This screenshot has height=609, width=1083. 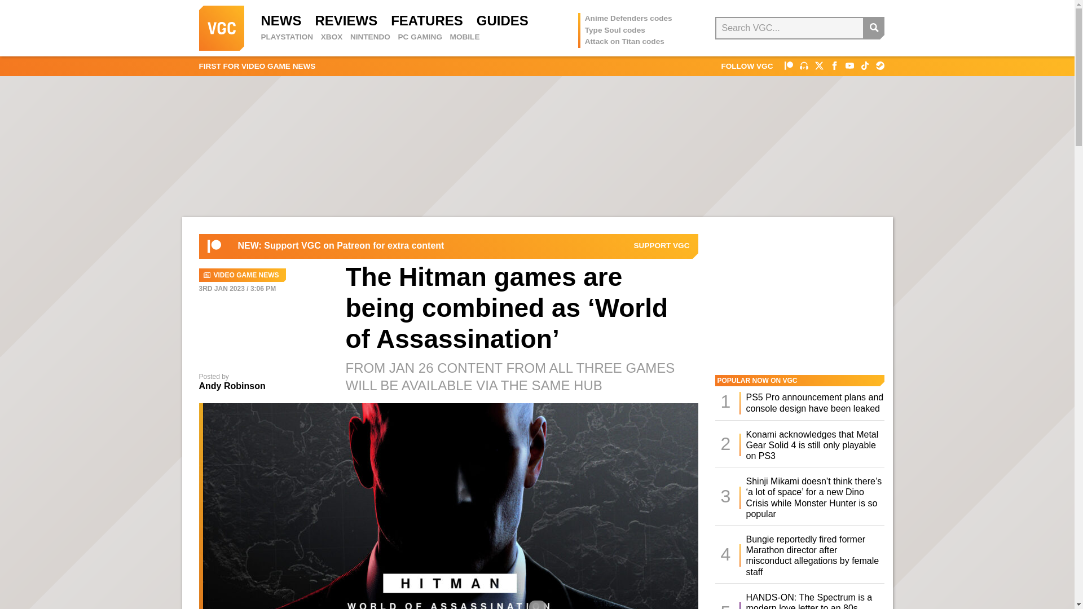 I want to click on VIDEO GAME NEWS, so click(x=241, y=275).